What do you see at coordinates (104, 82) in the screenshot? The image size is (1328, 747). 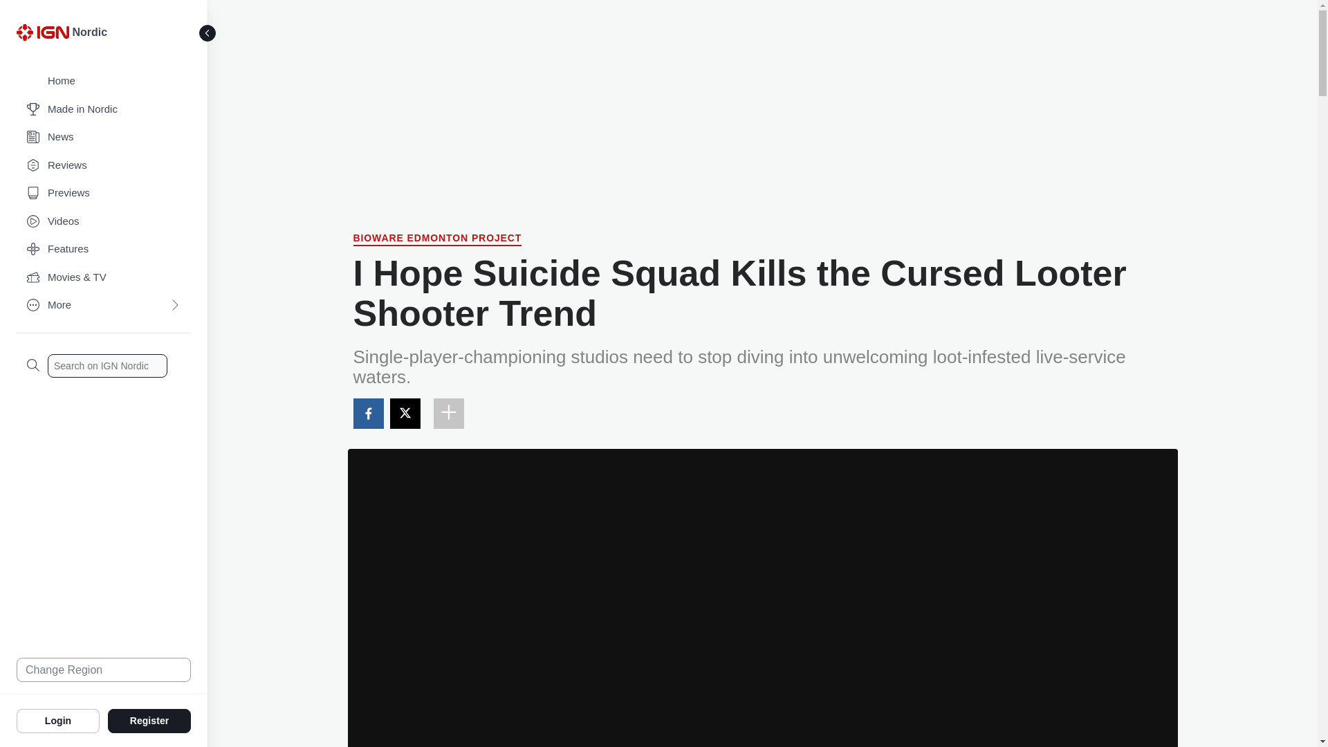 I see `Home` at bounding box center [104, 82].